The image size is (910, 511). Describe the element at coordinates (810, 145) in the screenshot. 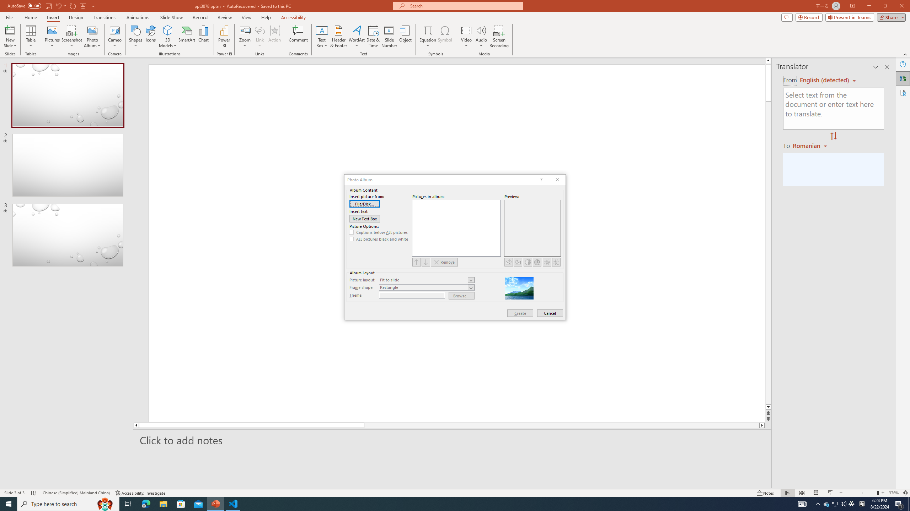

I see `Romanian` at that location.